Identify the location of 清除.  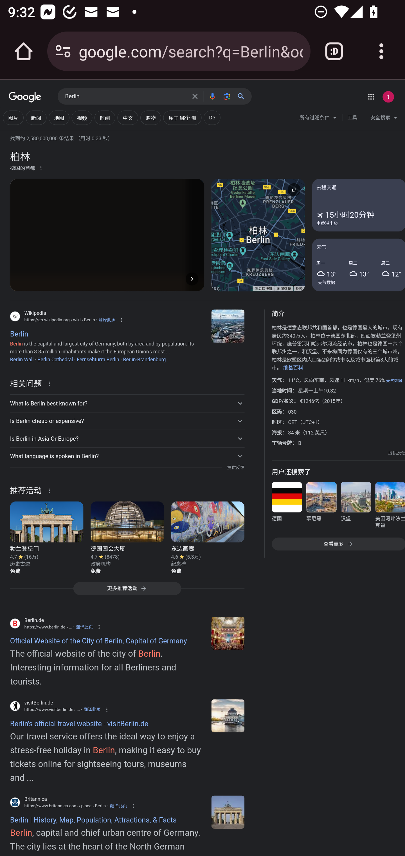
(195, 96).